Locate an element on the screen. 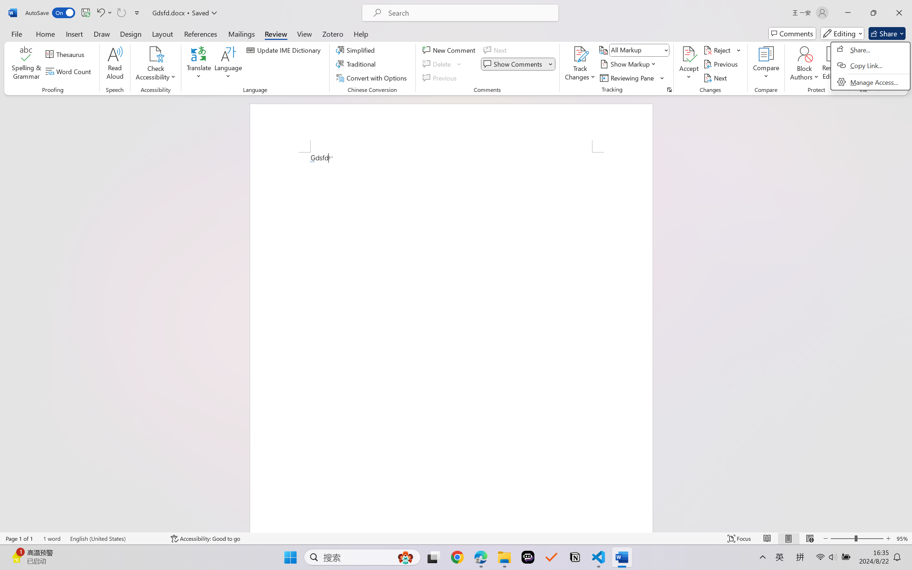 This screenshot has width=912, height=570. Undo AutoCorrect is located at coordinates (100, 13).